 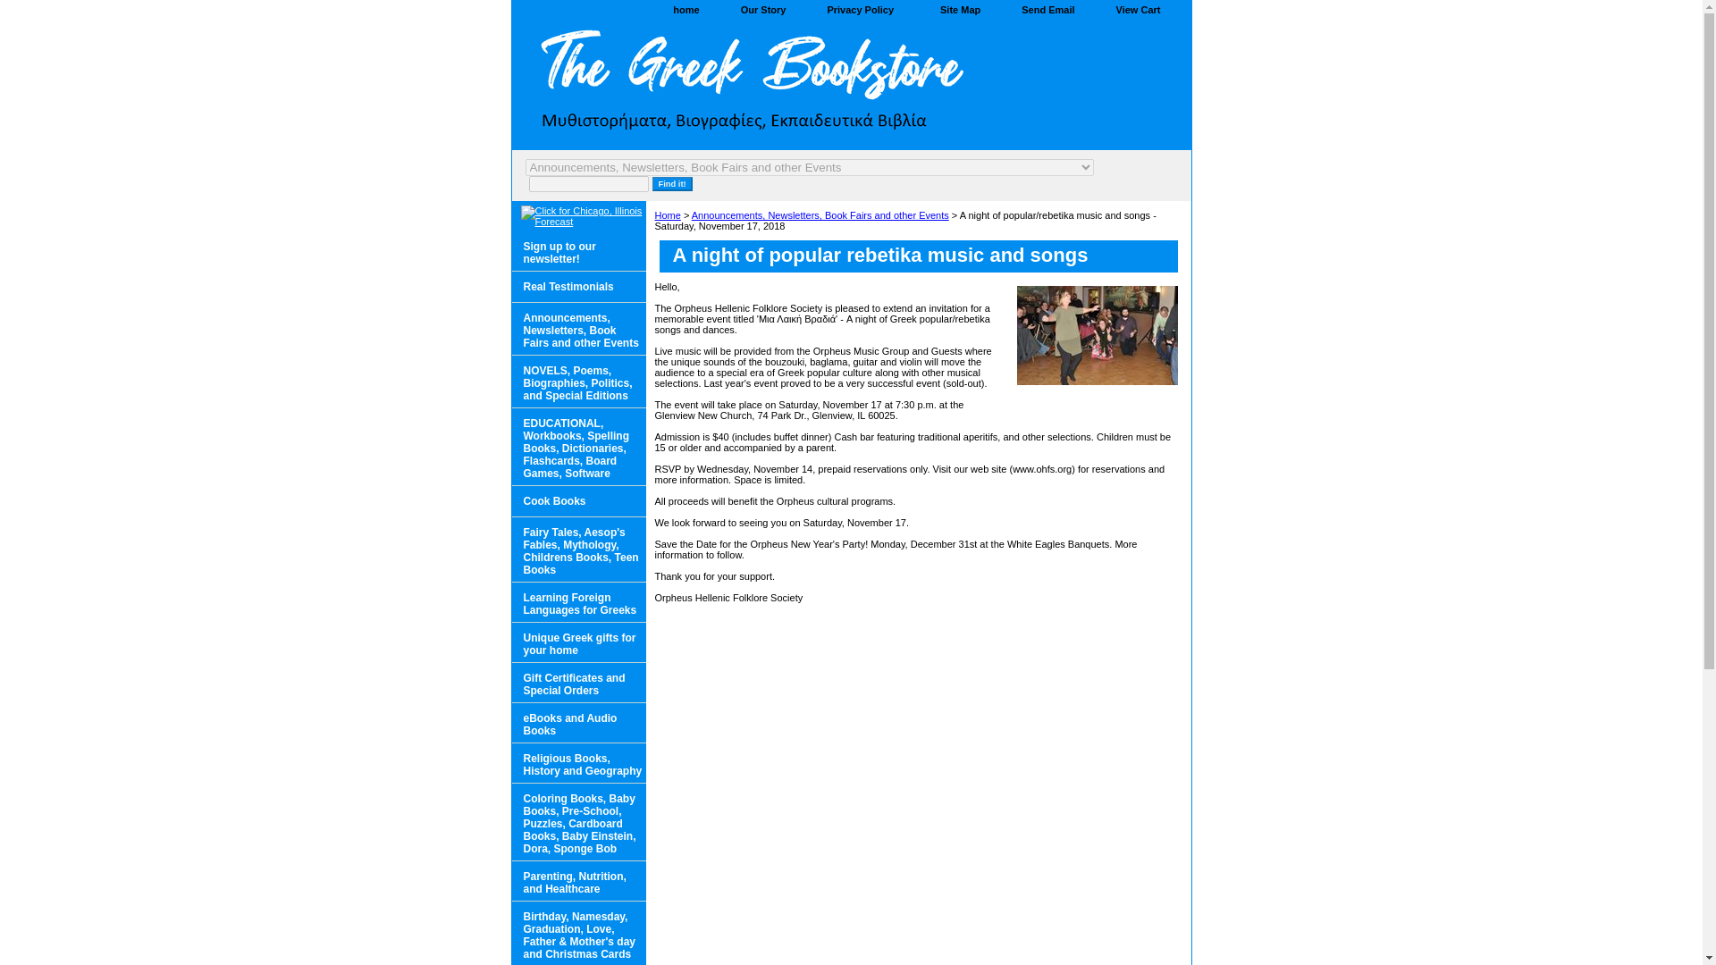 What do you see at coordinates (735, 86) in the screenshot?
I see `The Greek Bookstore` at bounding box center [735, 86].